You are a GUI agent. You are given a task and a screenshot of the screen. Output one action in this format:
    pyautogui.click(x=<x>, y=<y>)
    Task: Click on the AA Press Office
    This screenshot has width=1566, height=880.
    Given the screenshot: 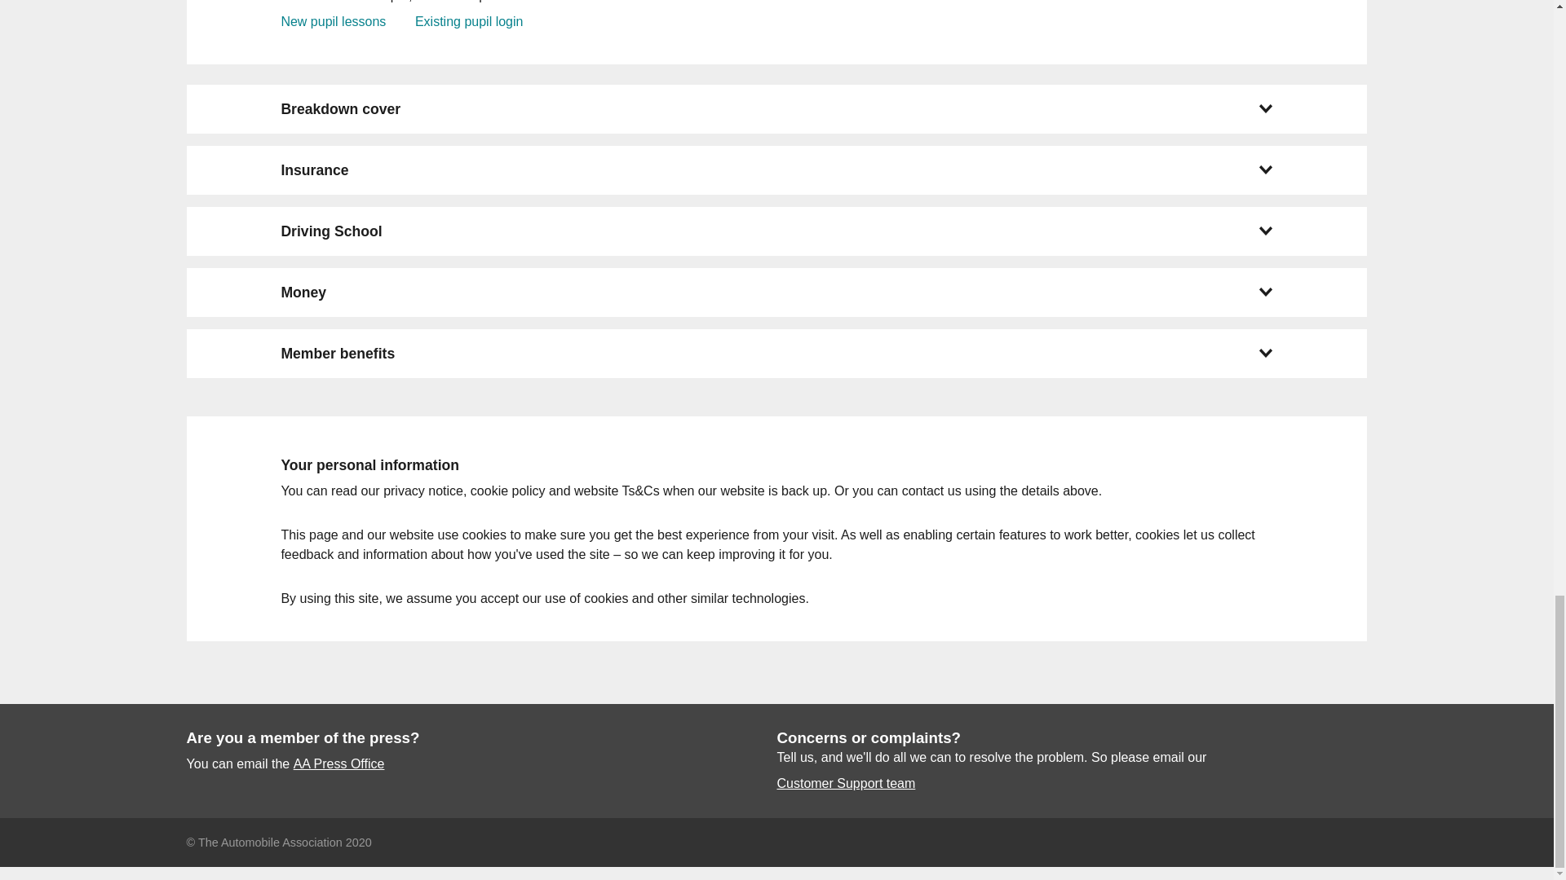 What is the action you would take?
    pyautogui.click(x=339, y=764)
    